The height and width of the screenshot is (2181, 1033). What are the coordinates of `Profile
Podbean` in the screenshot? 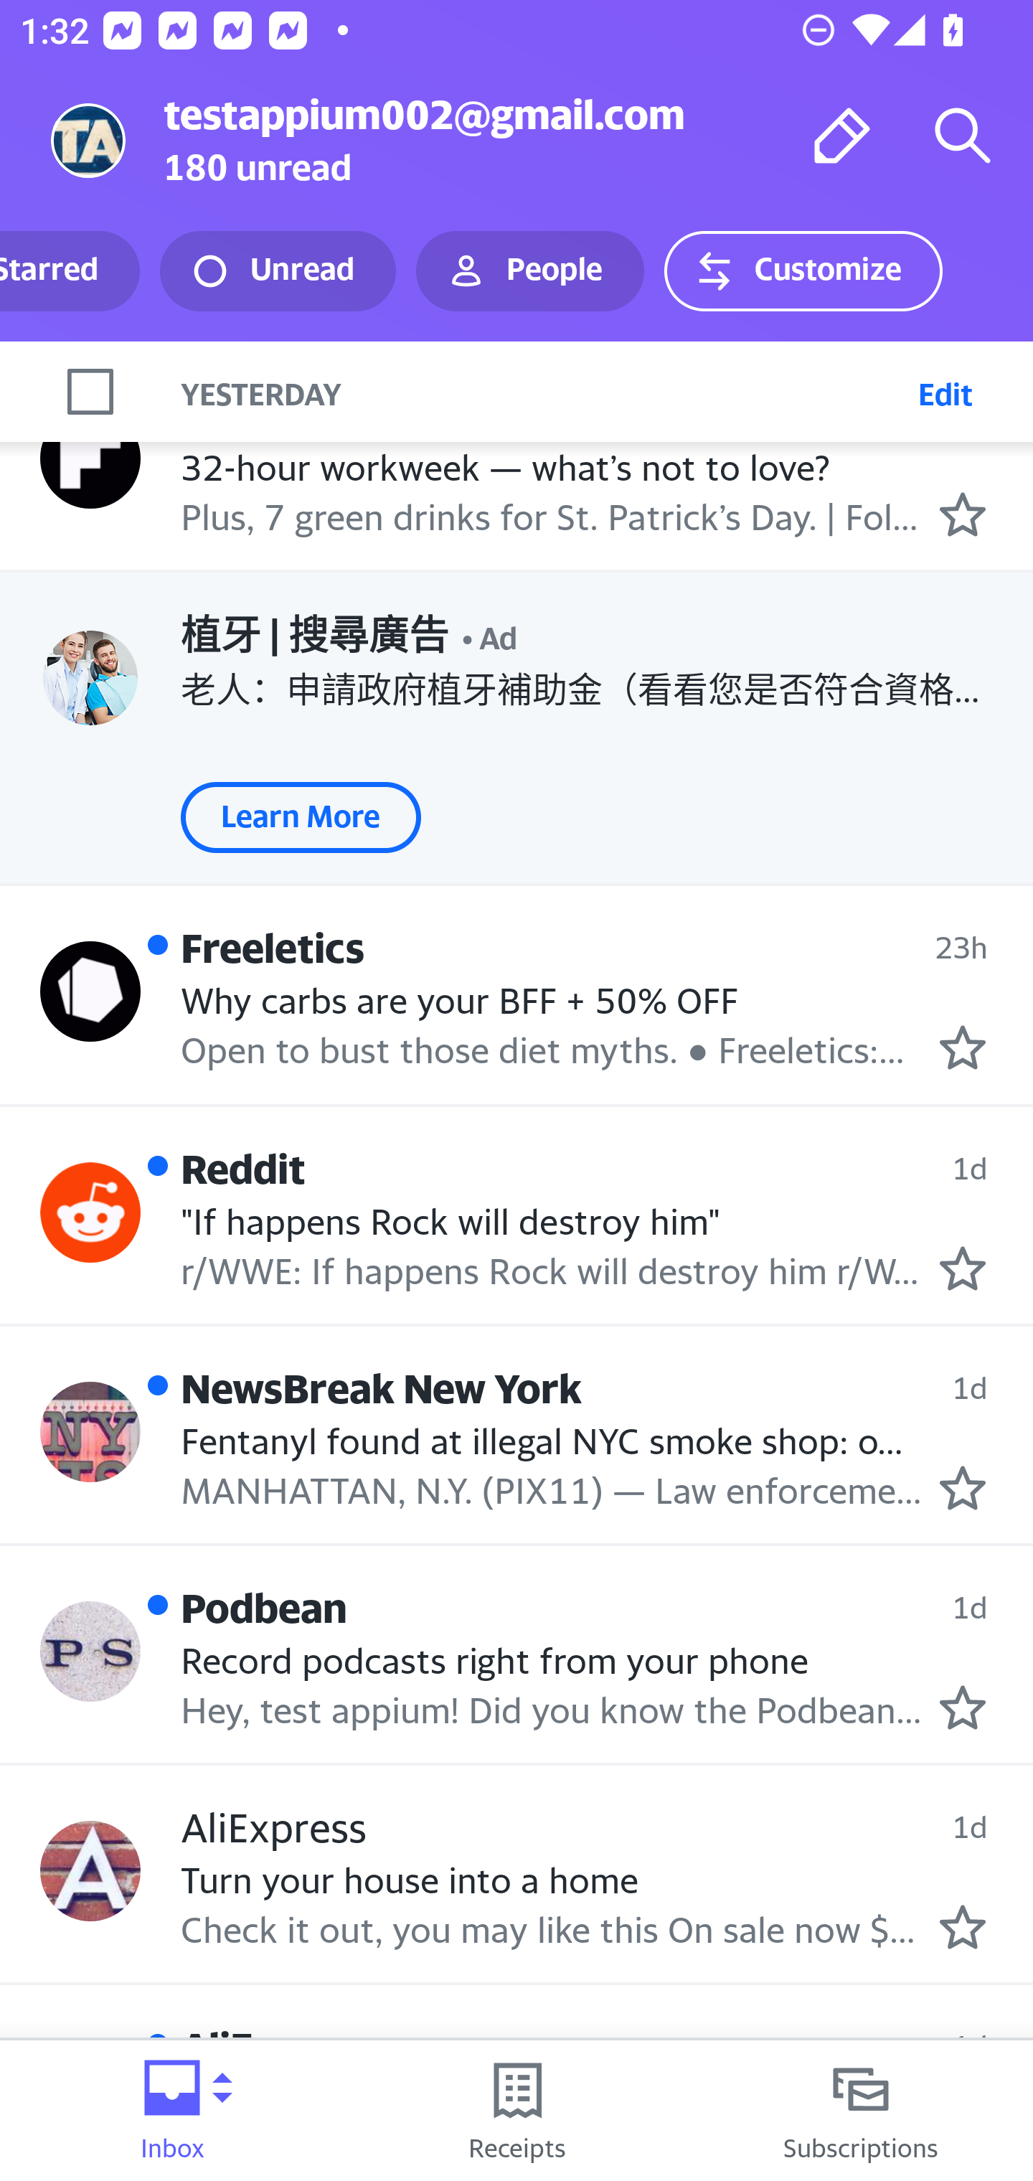 It's located at (90, 1651).